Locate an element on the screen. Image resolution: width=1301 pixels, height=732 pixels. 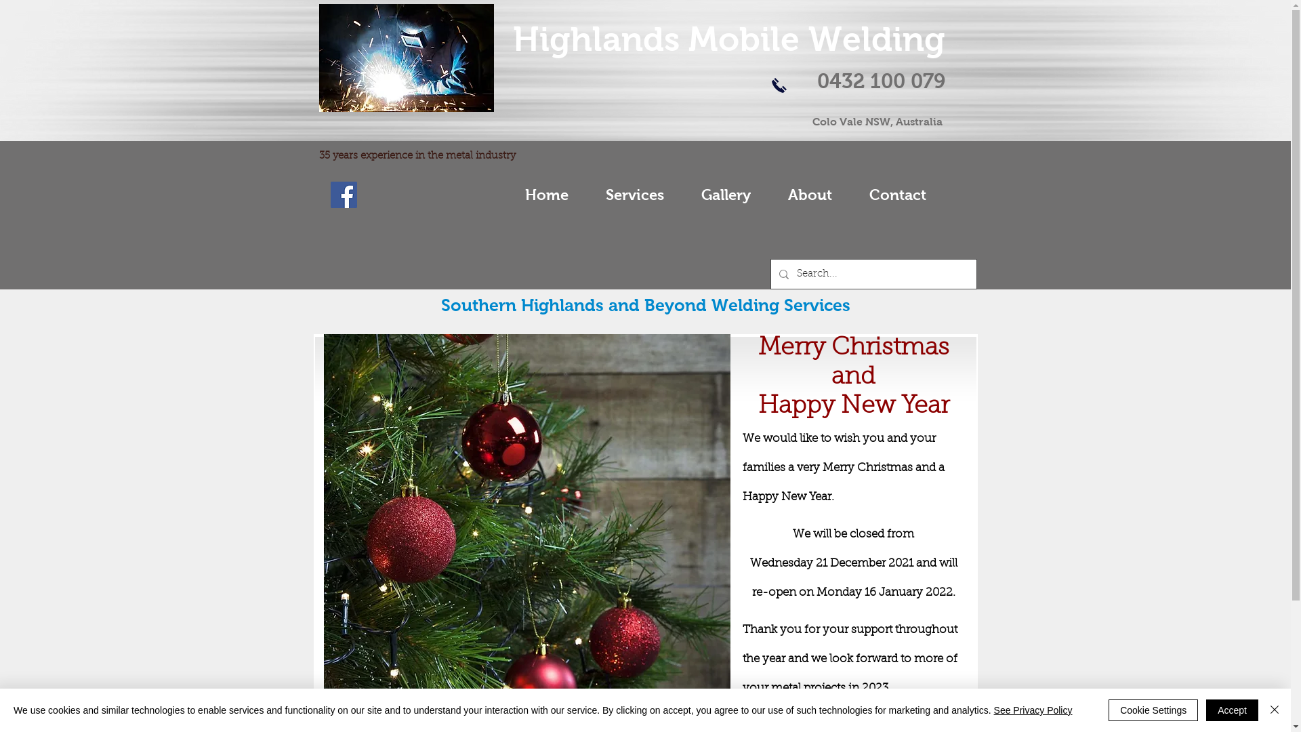
See Privacy Policy is located at coordinates (1033, 710).